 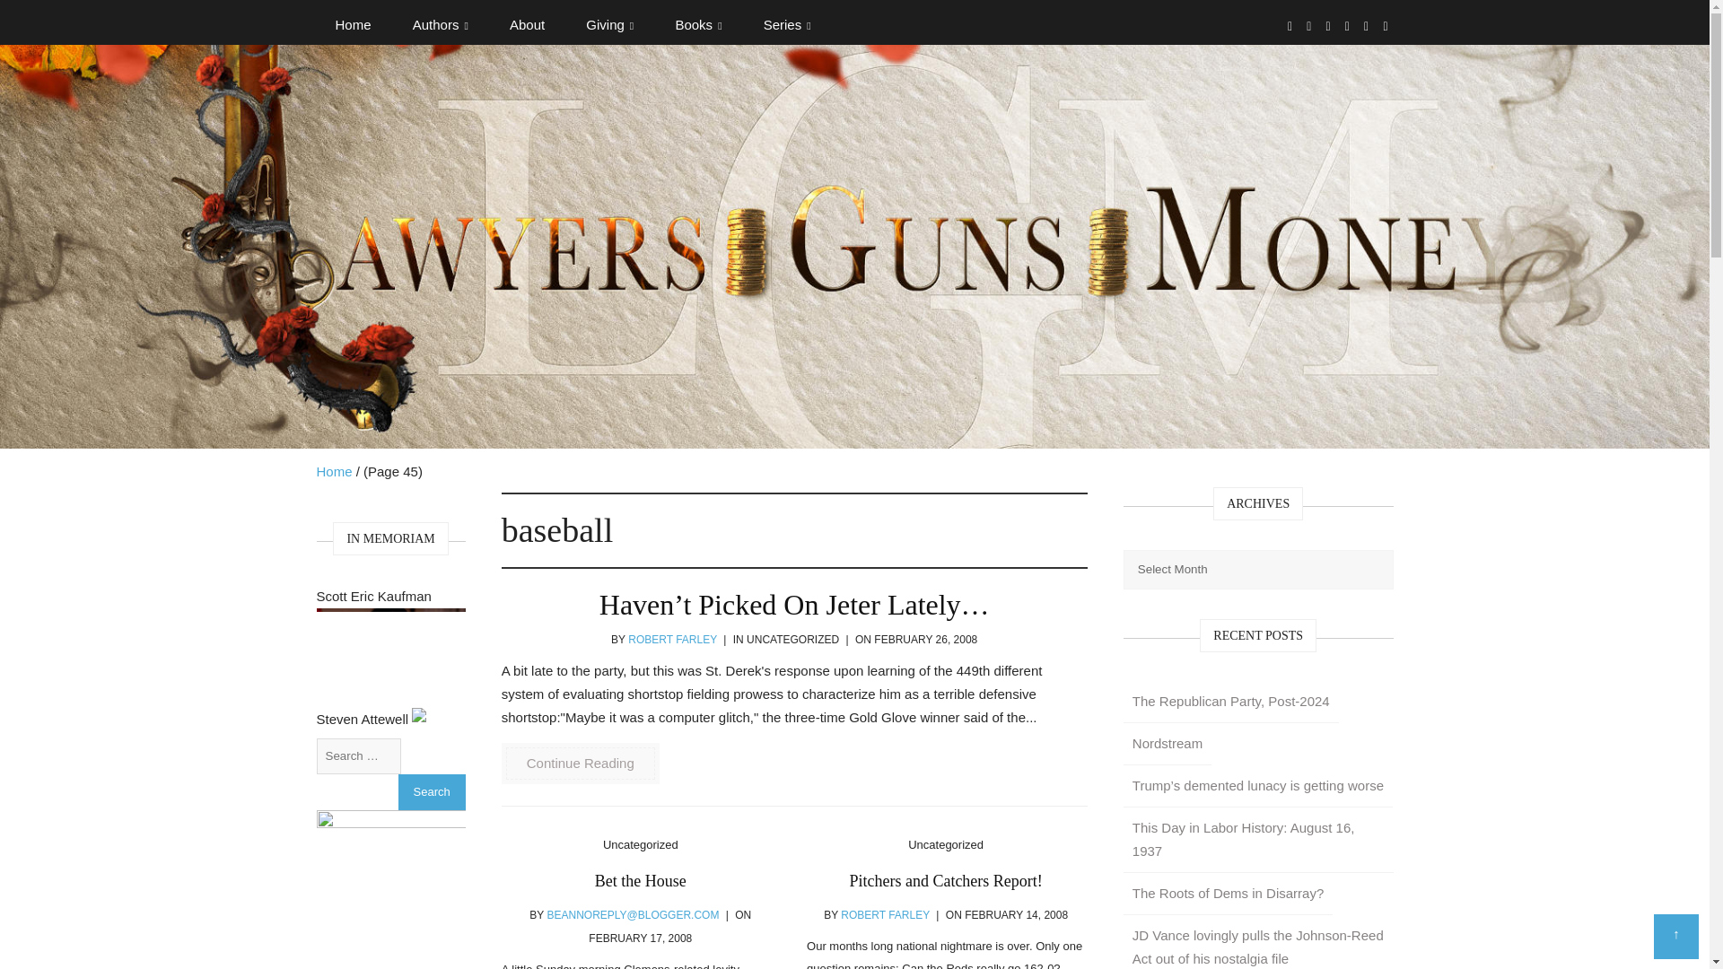 What do you see at coordinates (672, 640) in the screenshot?
I see `Posts by Robert Farley` at bounding box center [672, 640].